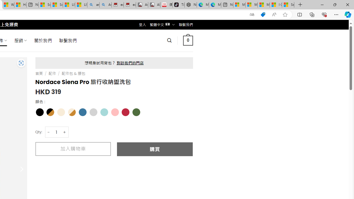 Image resolution: width=354 pixels, height=199 pixels. What do you see at coordinates (227, 5) in the screenshot?
I see `New tab` at bounding box center [227, 5].